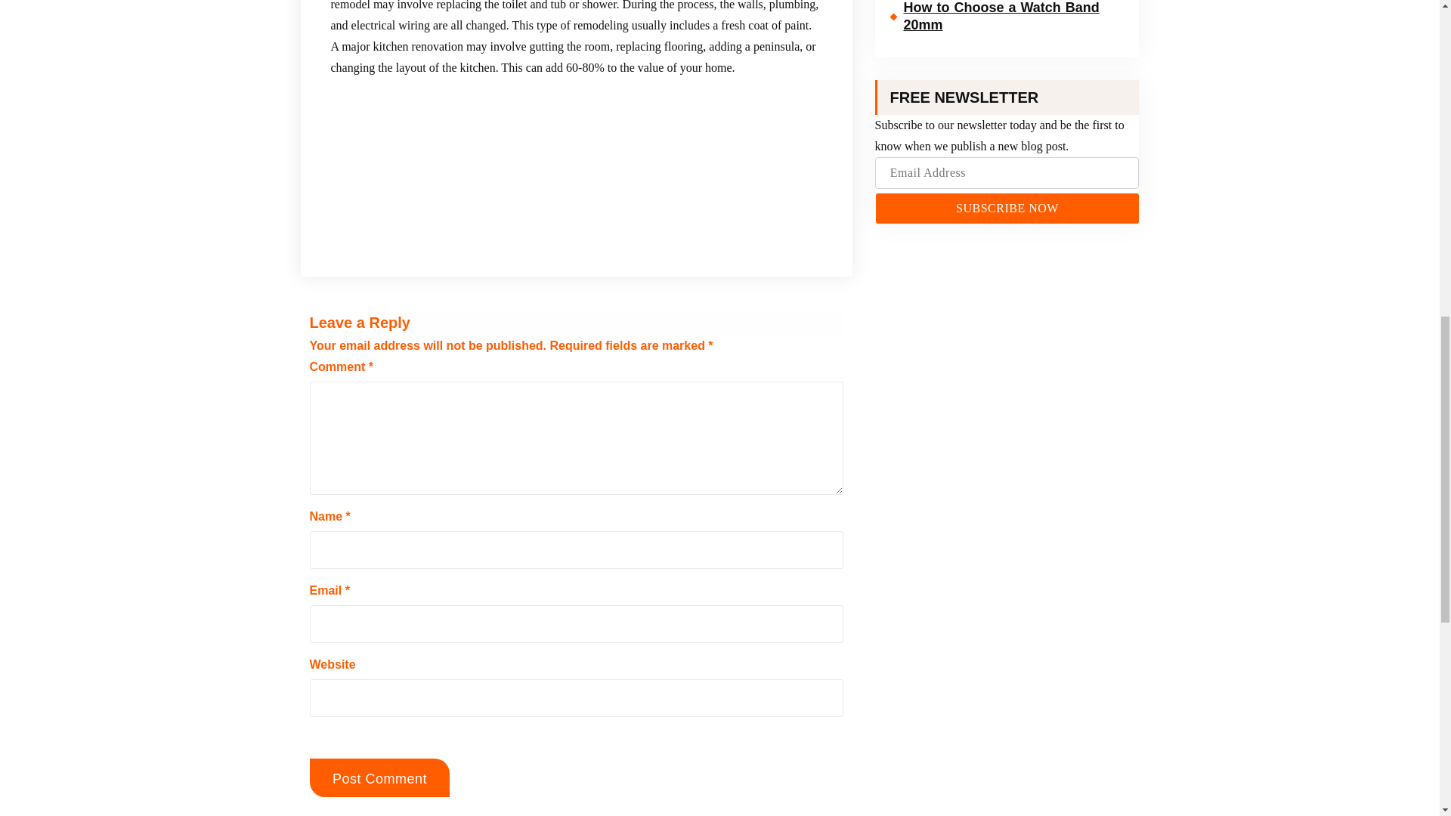 The image size is (1451, 816). What do you see at coordinates (379, 778) in the screenshot?
I see `Post Comment` at bounding box center [379, 778].